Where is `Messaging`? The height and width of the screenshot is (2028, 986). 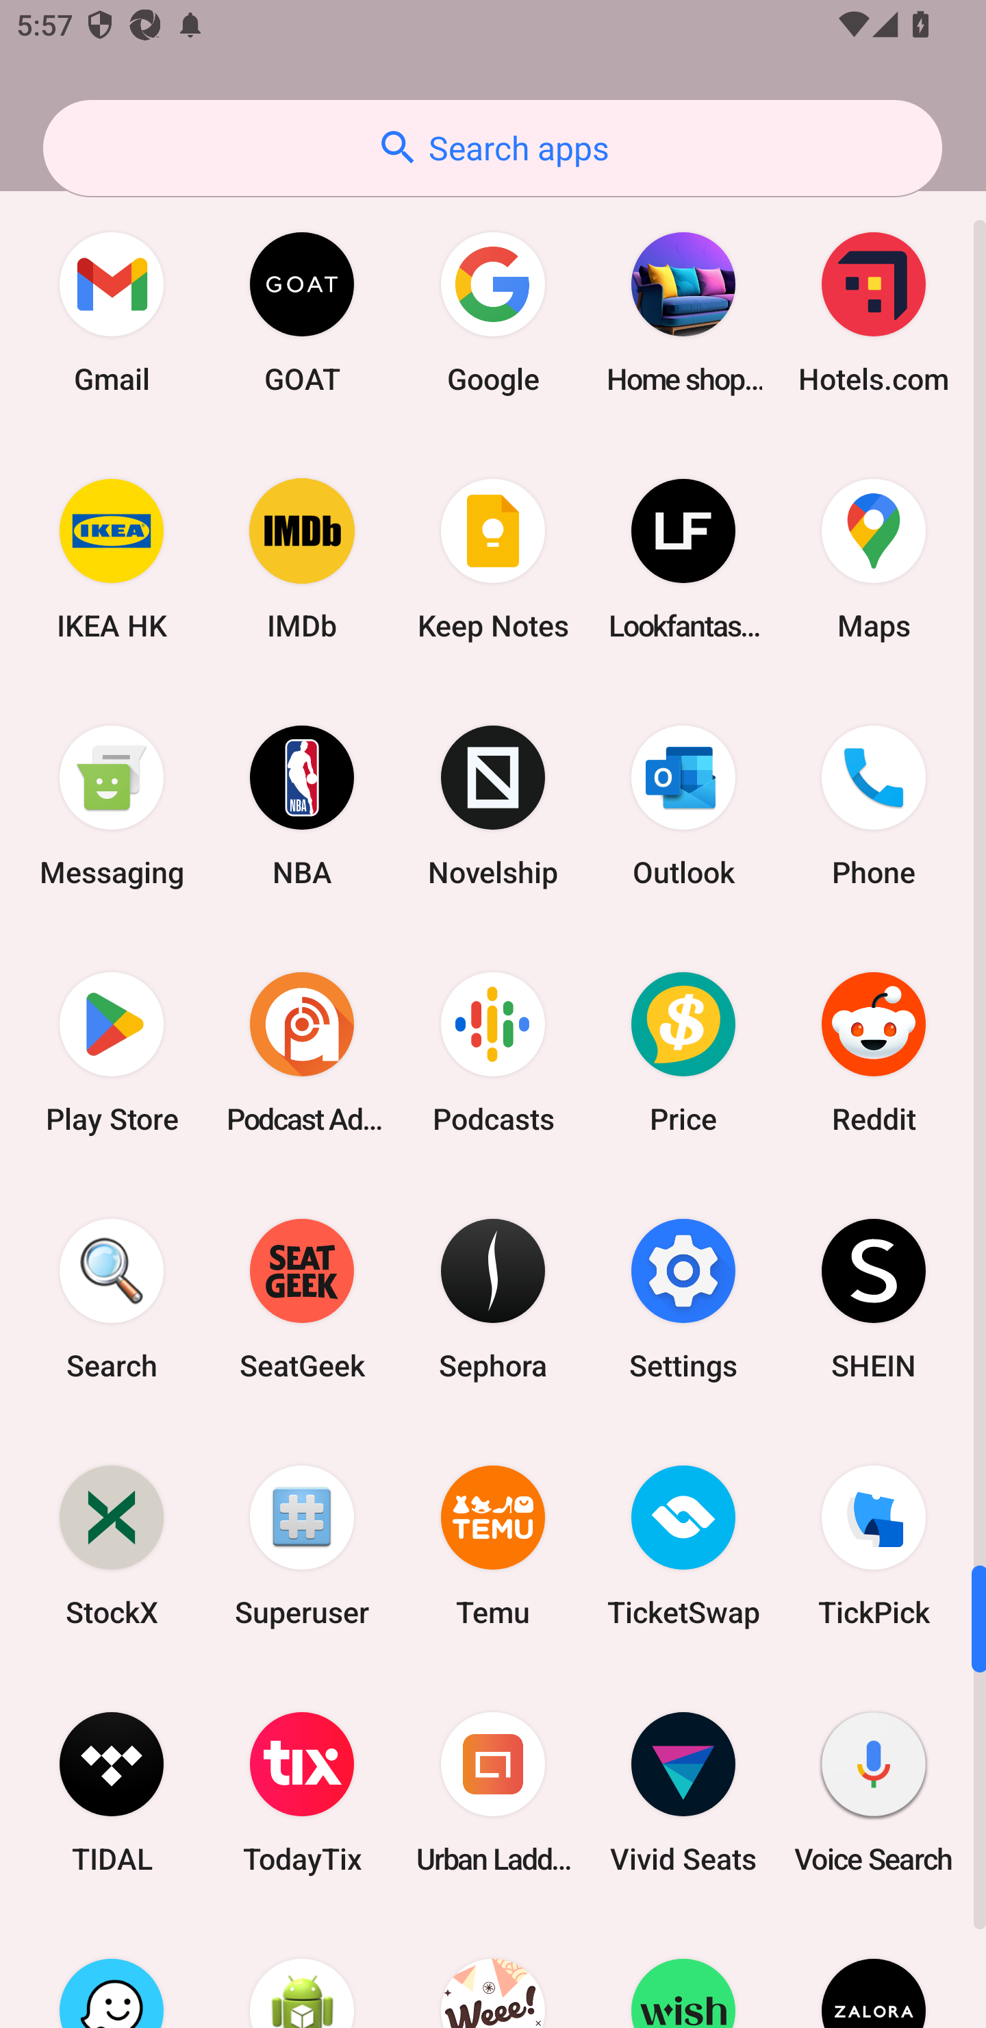
Messaging is located at coordinates (112, 804).